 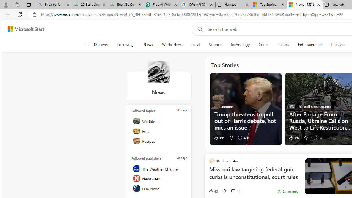 I want to click on View comments 56 Comment, so click(x=315, y=137).